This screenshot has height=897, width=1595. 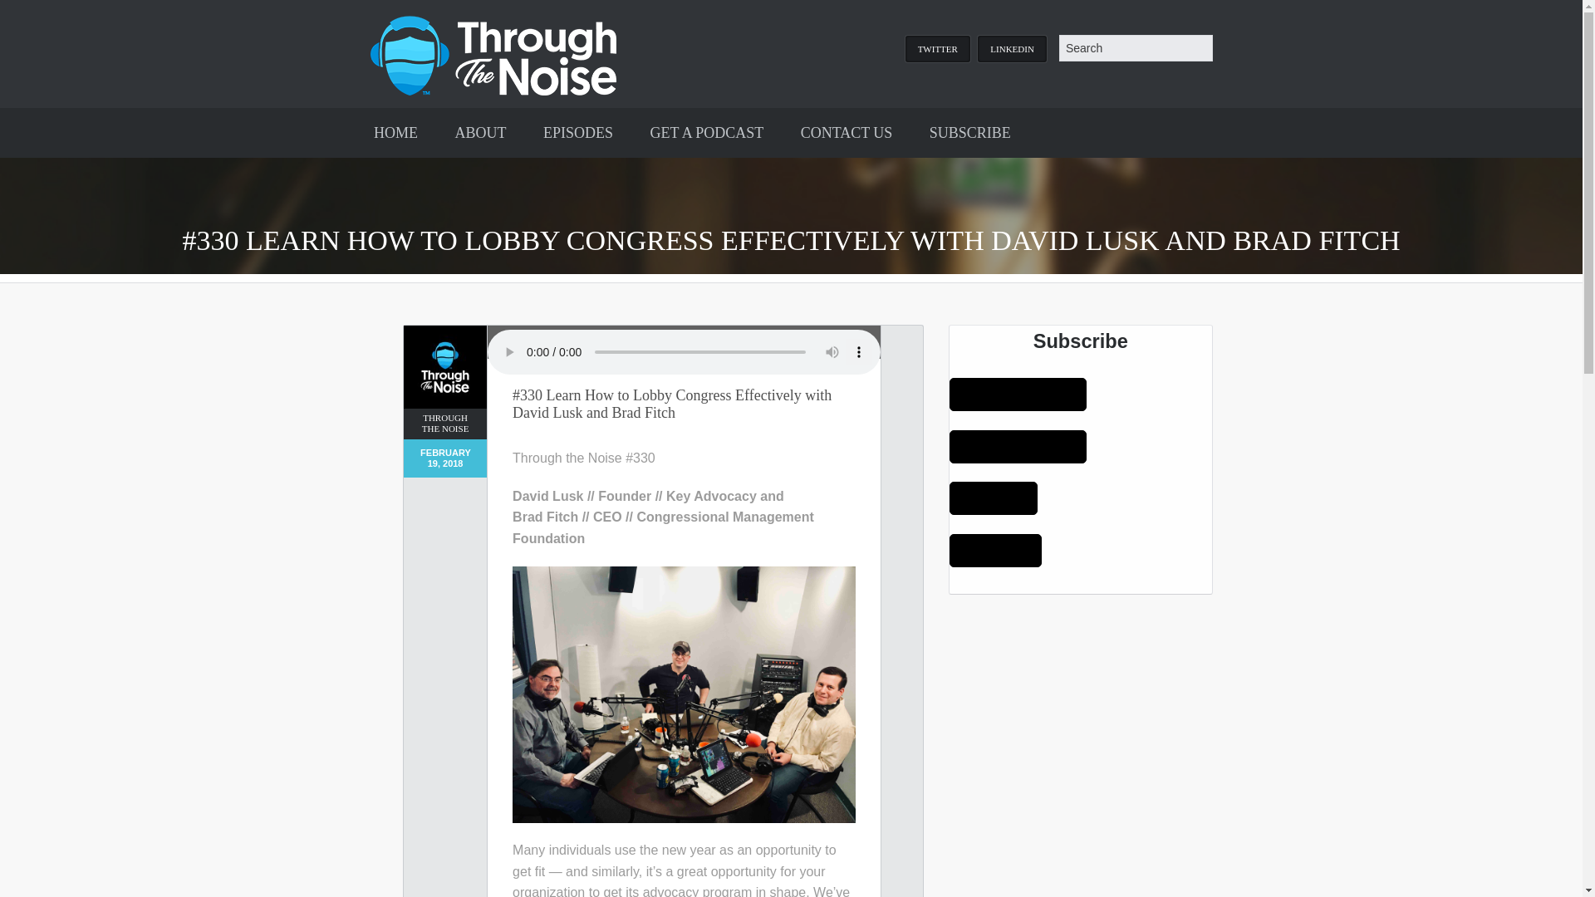 I want to click on GET A PODCAST, so click(x=706, y=133).